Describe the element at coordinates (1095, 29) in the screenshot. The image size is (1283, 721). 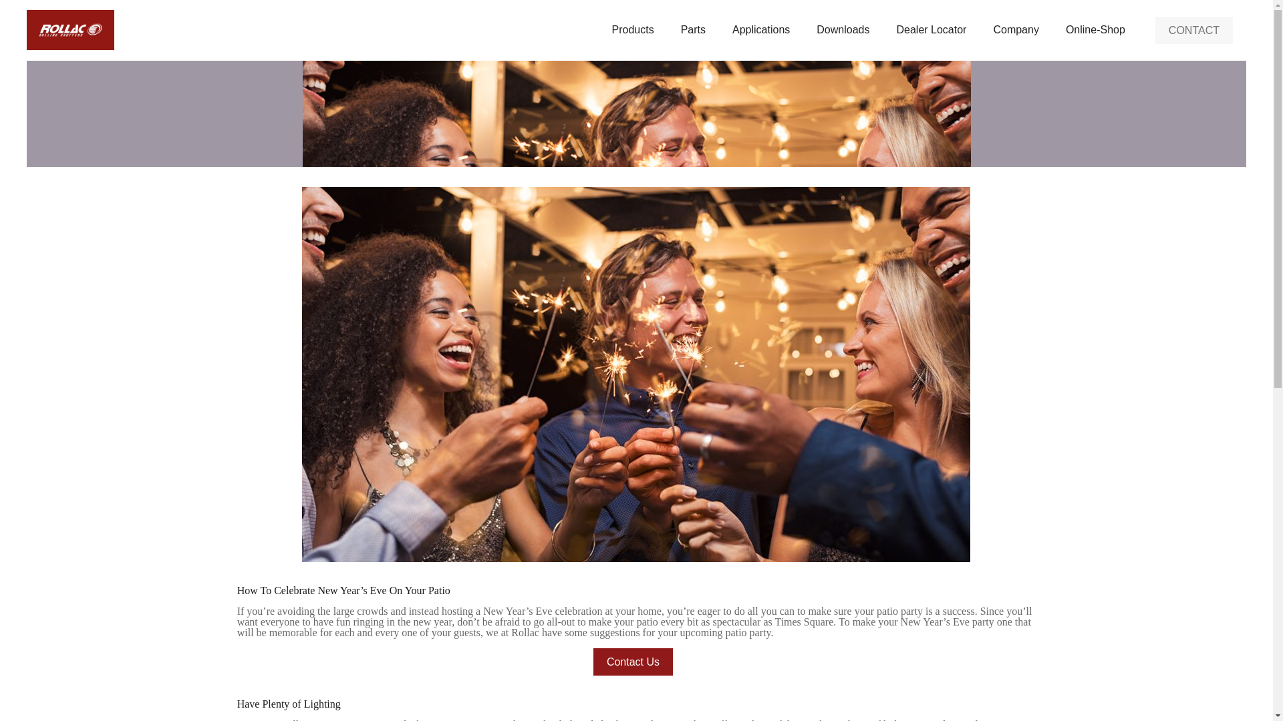
I see `Online-Shop` at that location.